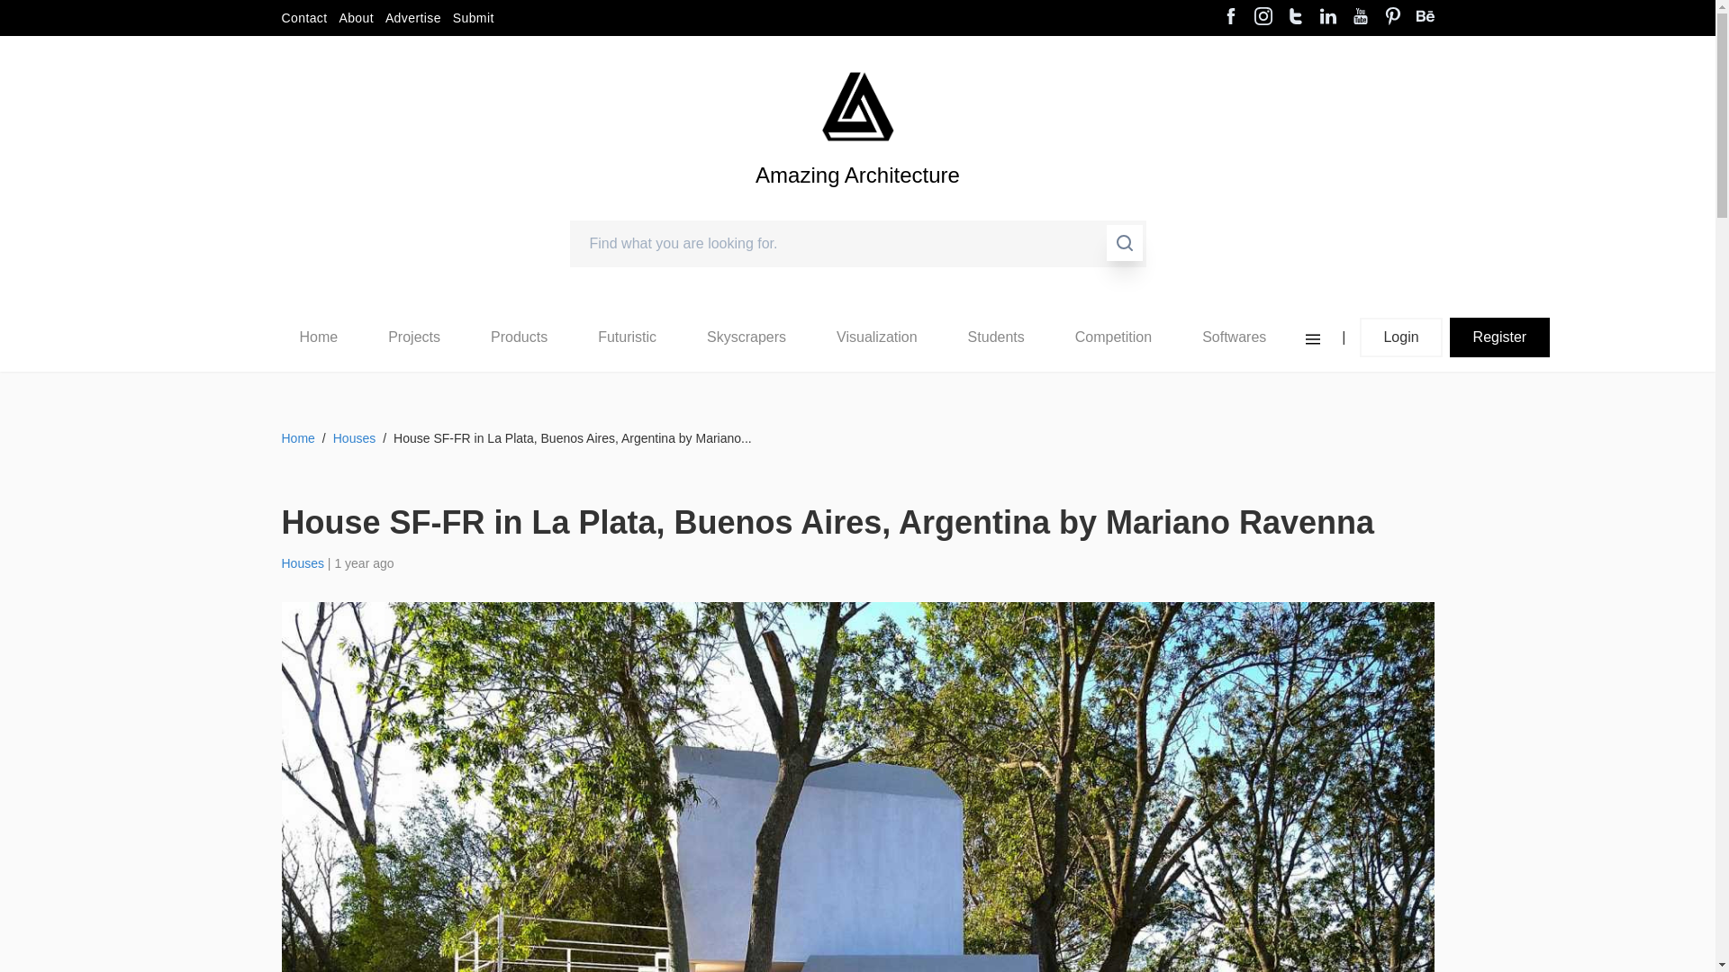 The height and width of the screenshot is (972, 1729). What do you see at coordinates (356, 18) in the screenshot?
I see `About` at bounding box center [356, 18].